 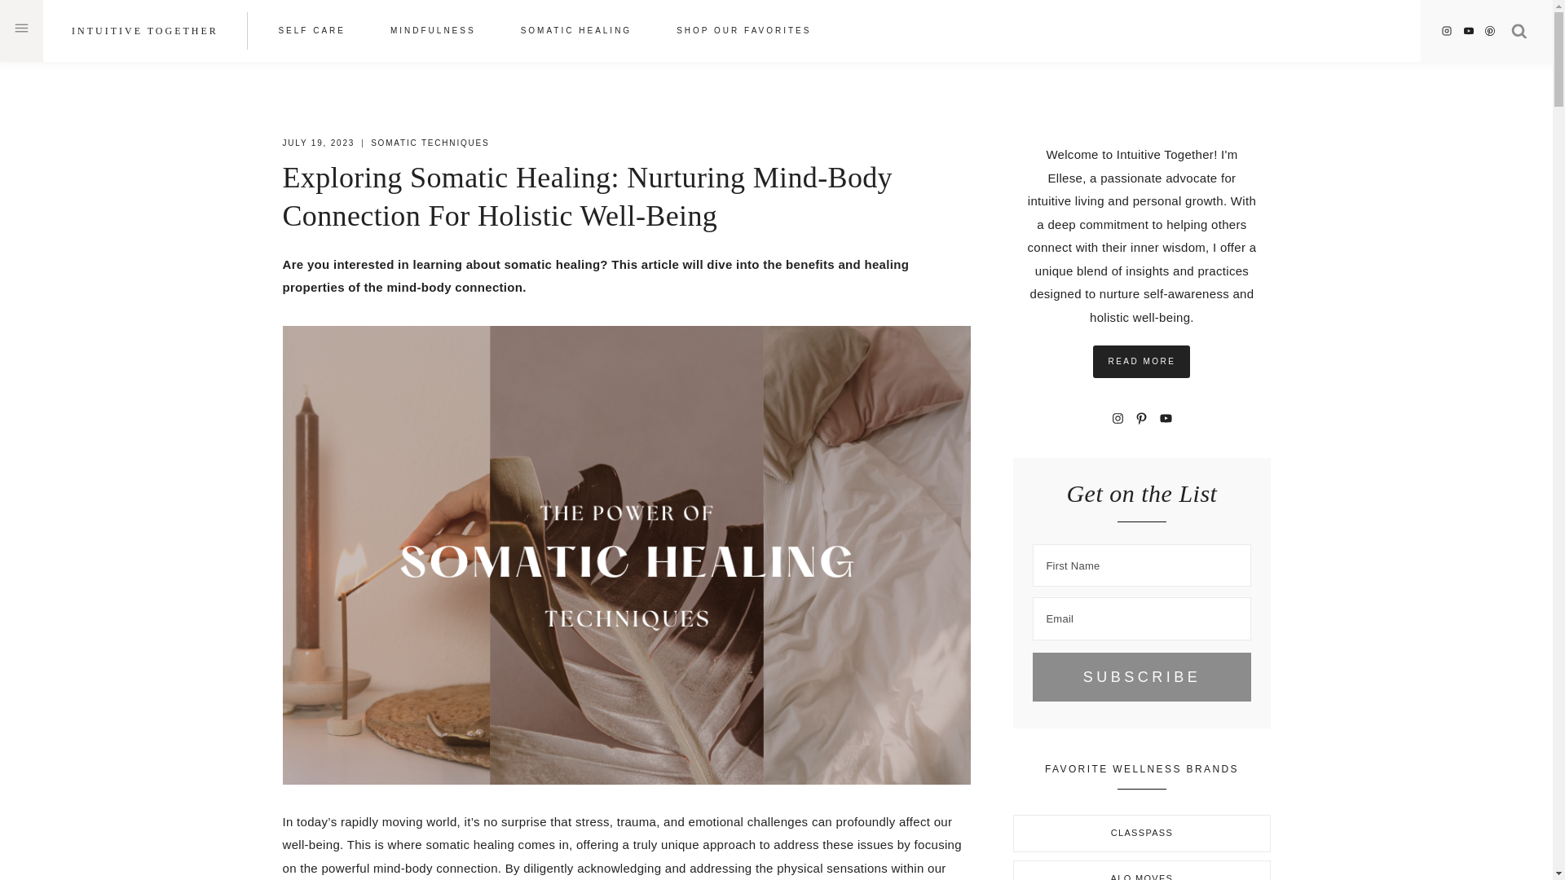 I want to click on MINDFULNESS, so click(x=432, y=29).